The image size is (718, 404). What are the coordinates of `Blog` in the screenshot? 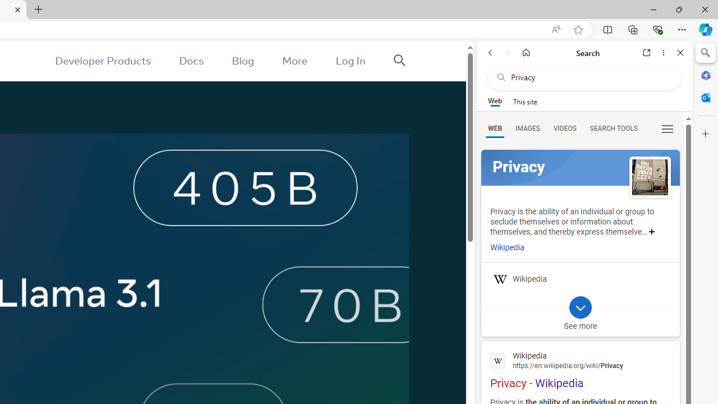 It's located at (242, 61).